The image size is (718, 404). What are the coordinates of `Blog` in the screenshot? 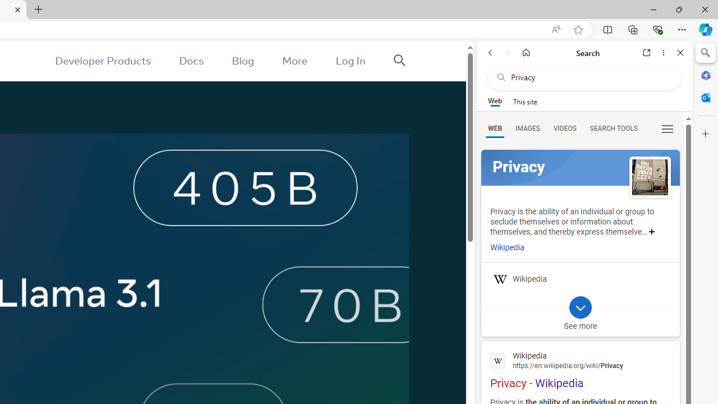 It's located at (242, 61).